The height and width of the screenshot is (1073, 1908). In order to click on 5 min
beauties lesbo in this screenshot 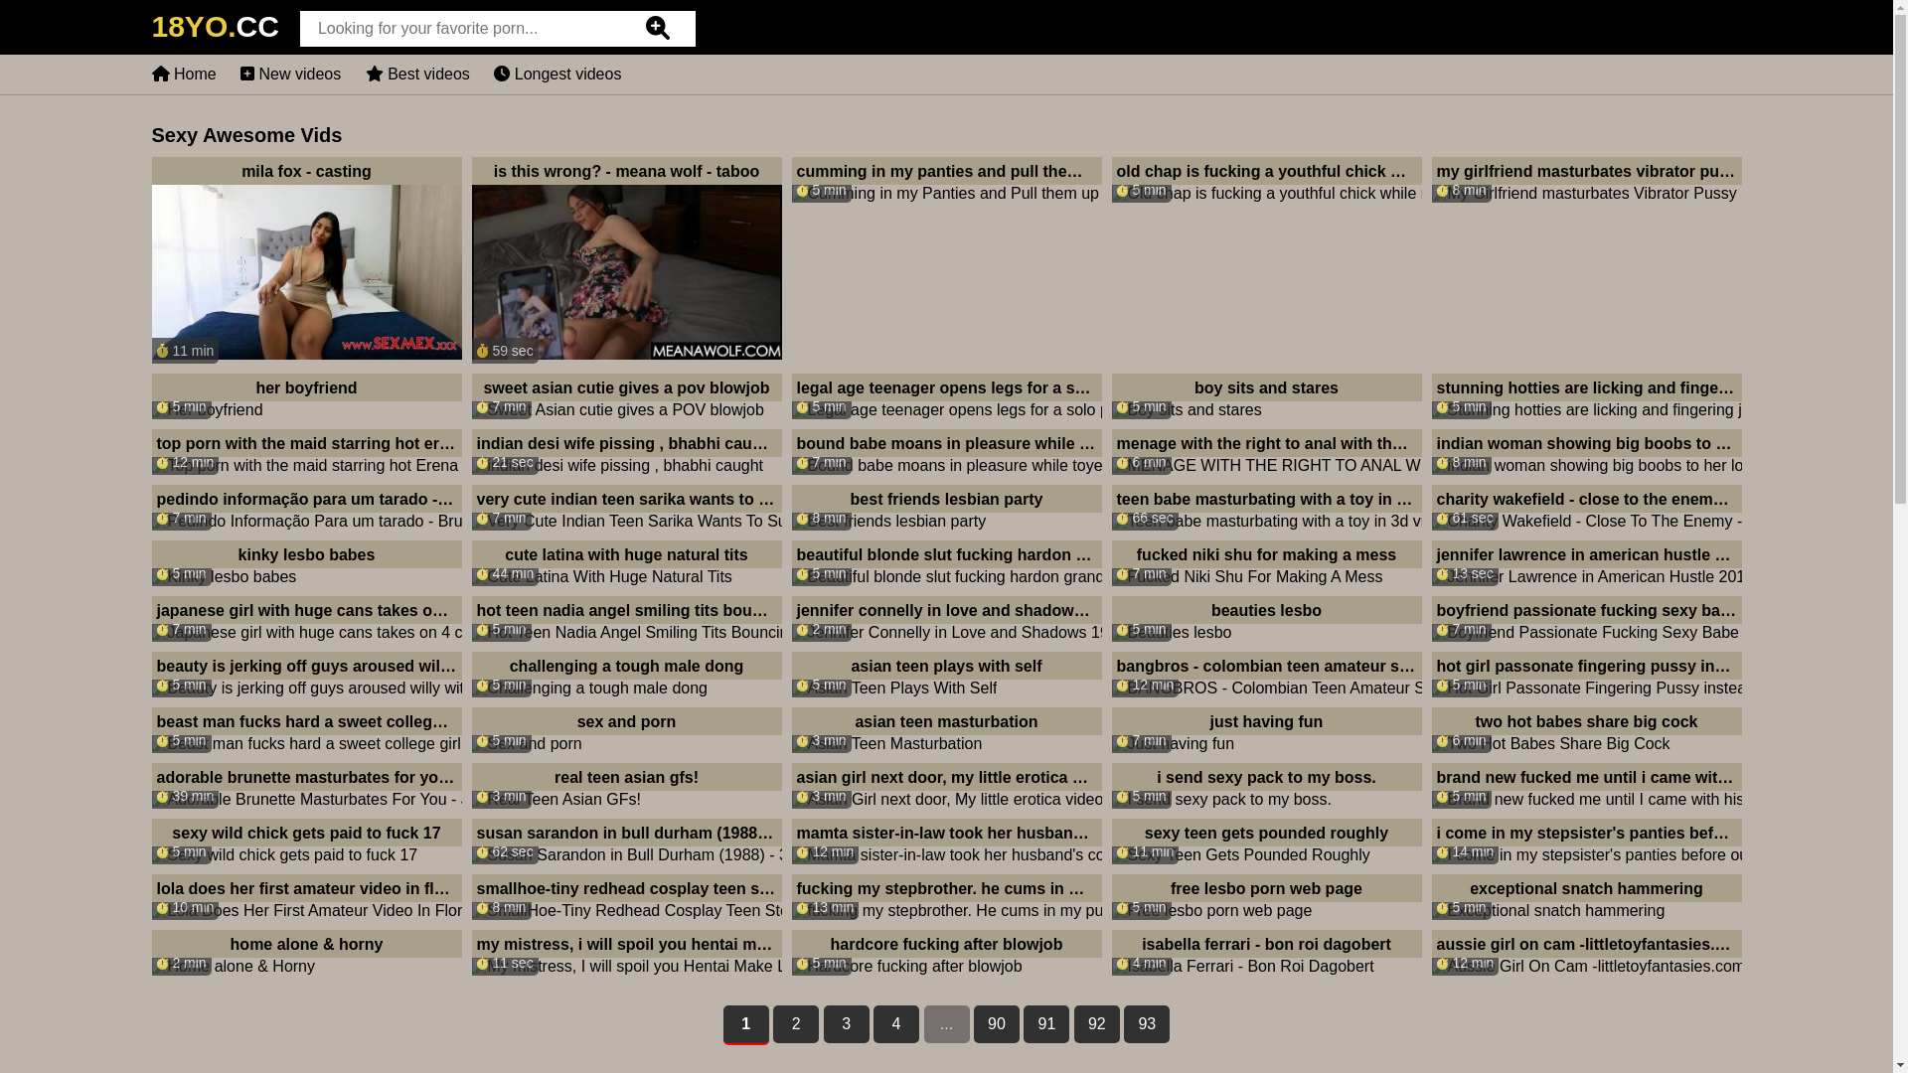, I will do `click(1266, 619)`.